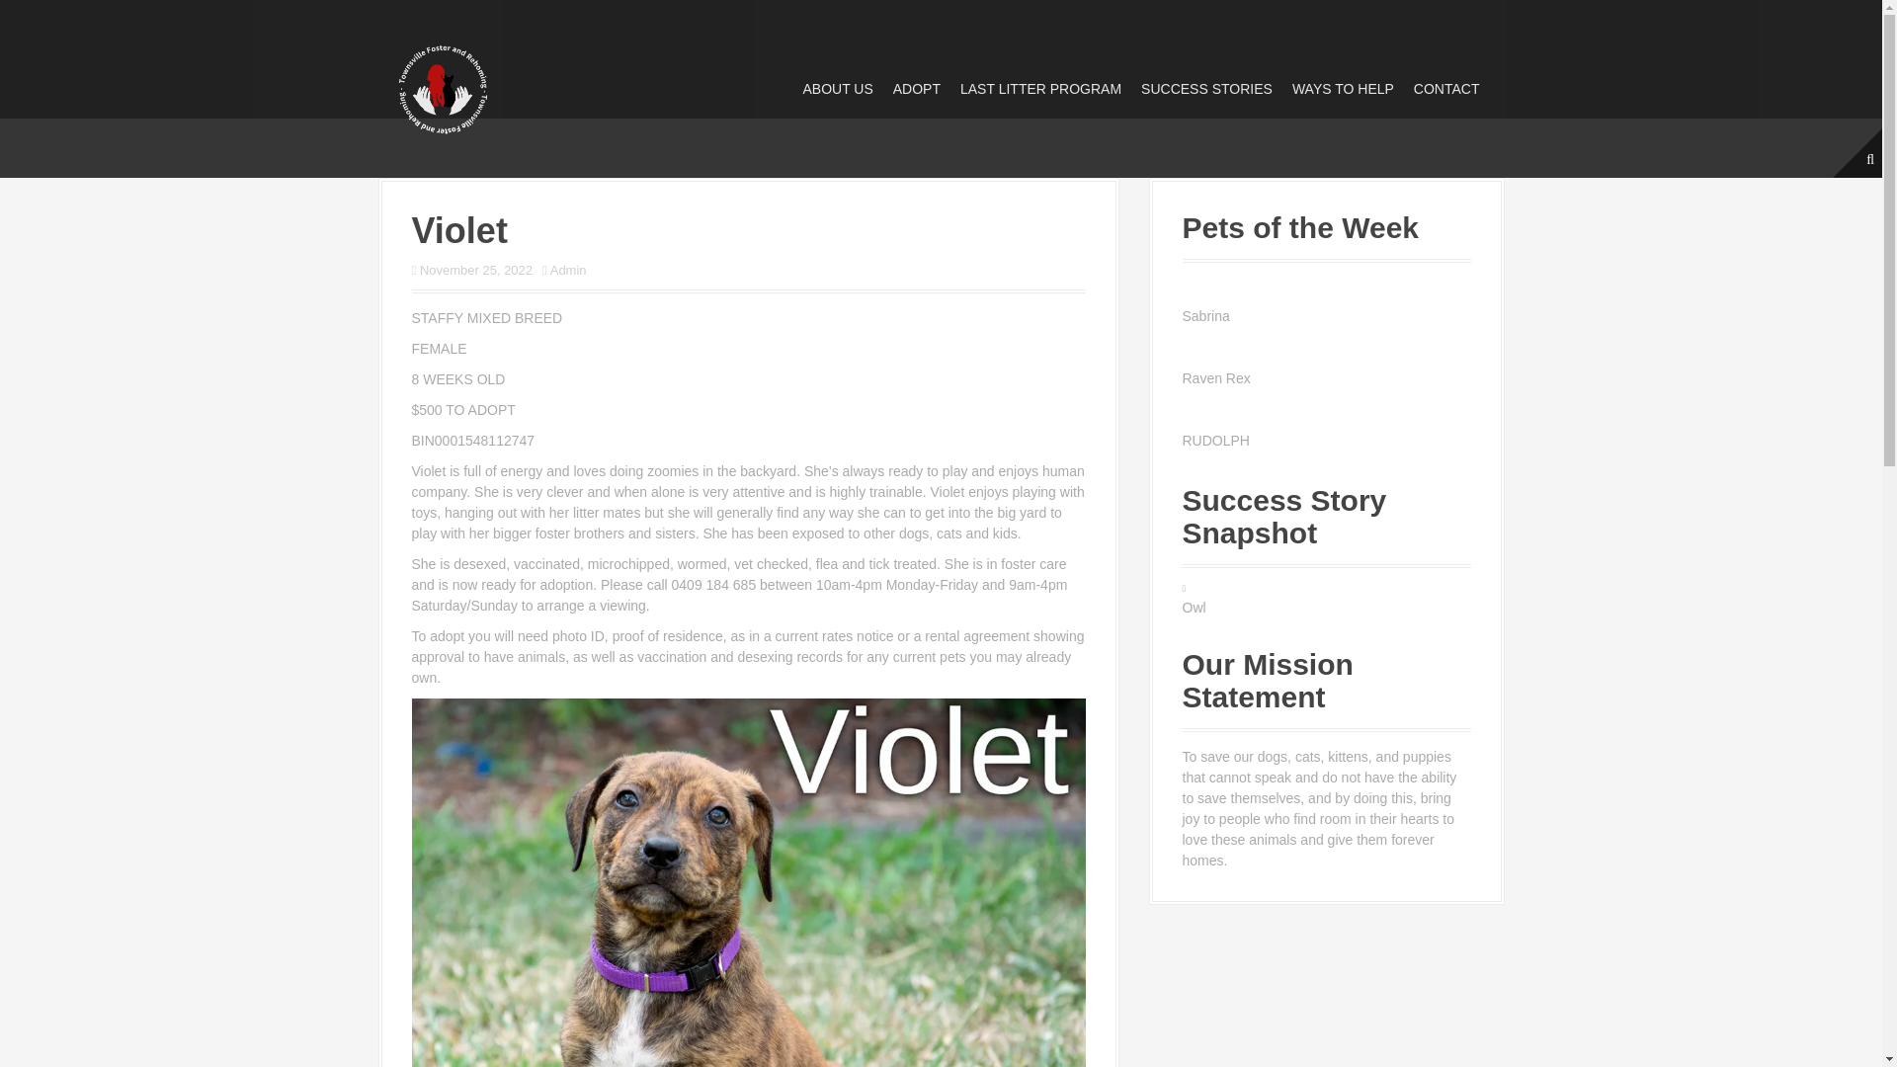  I want to click on ADOPT, so click(917, 89).